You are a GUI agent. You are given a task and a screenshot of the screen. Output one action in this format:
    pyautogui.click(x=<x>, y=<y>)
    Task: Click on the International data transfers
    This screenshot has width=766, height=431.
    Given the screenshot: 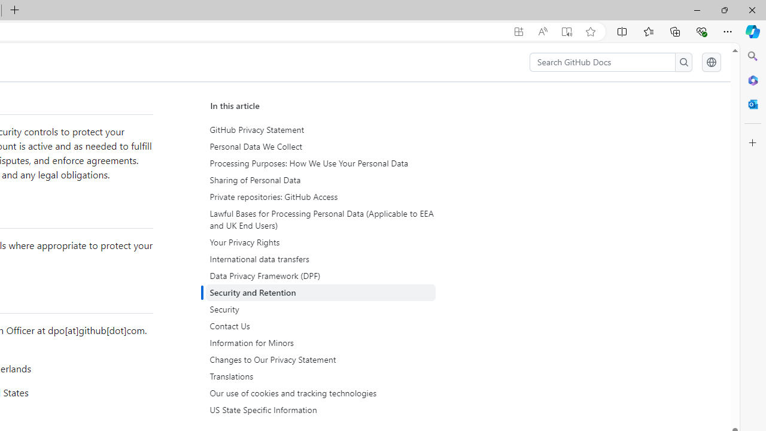 What is the action you would take?
    pyautogui.click(x=322, y=259)
    